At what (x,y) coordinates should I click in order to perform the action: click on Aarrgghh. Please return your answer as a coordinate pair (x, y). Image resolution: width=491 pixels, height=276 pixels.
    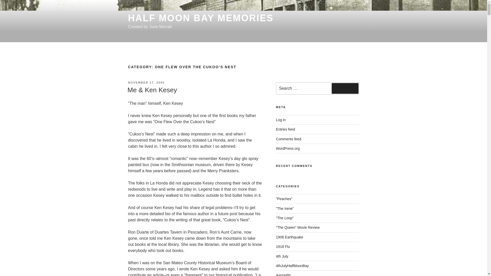
    Looking at the image, I should click on (283, 274).